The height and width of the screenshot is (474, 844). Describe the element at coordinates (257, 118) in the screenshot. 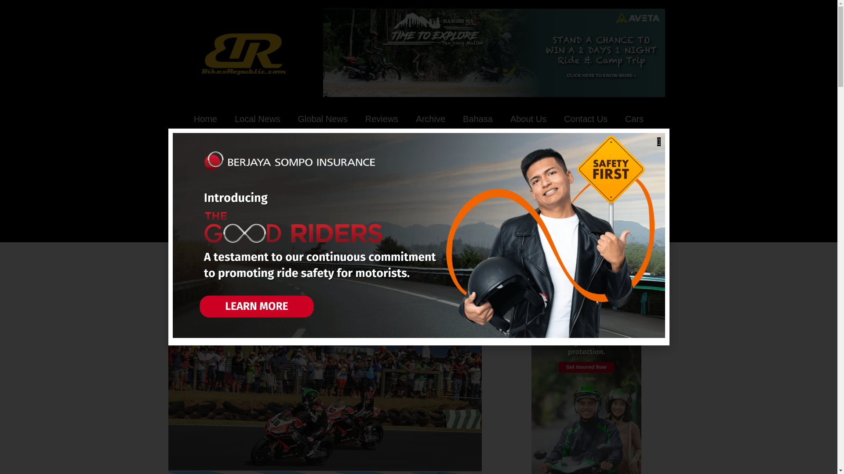

I see `Local News` at that location.